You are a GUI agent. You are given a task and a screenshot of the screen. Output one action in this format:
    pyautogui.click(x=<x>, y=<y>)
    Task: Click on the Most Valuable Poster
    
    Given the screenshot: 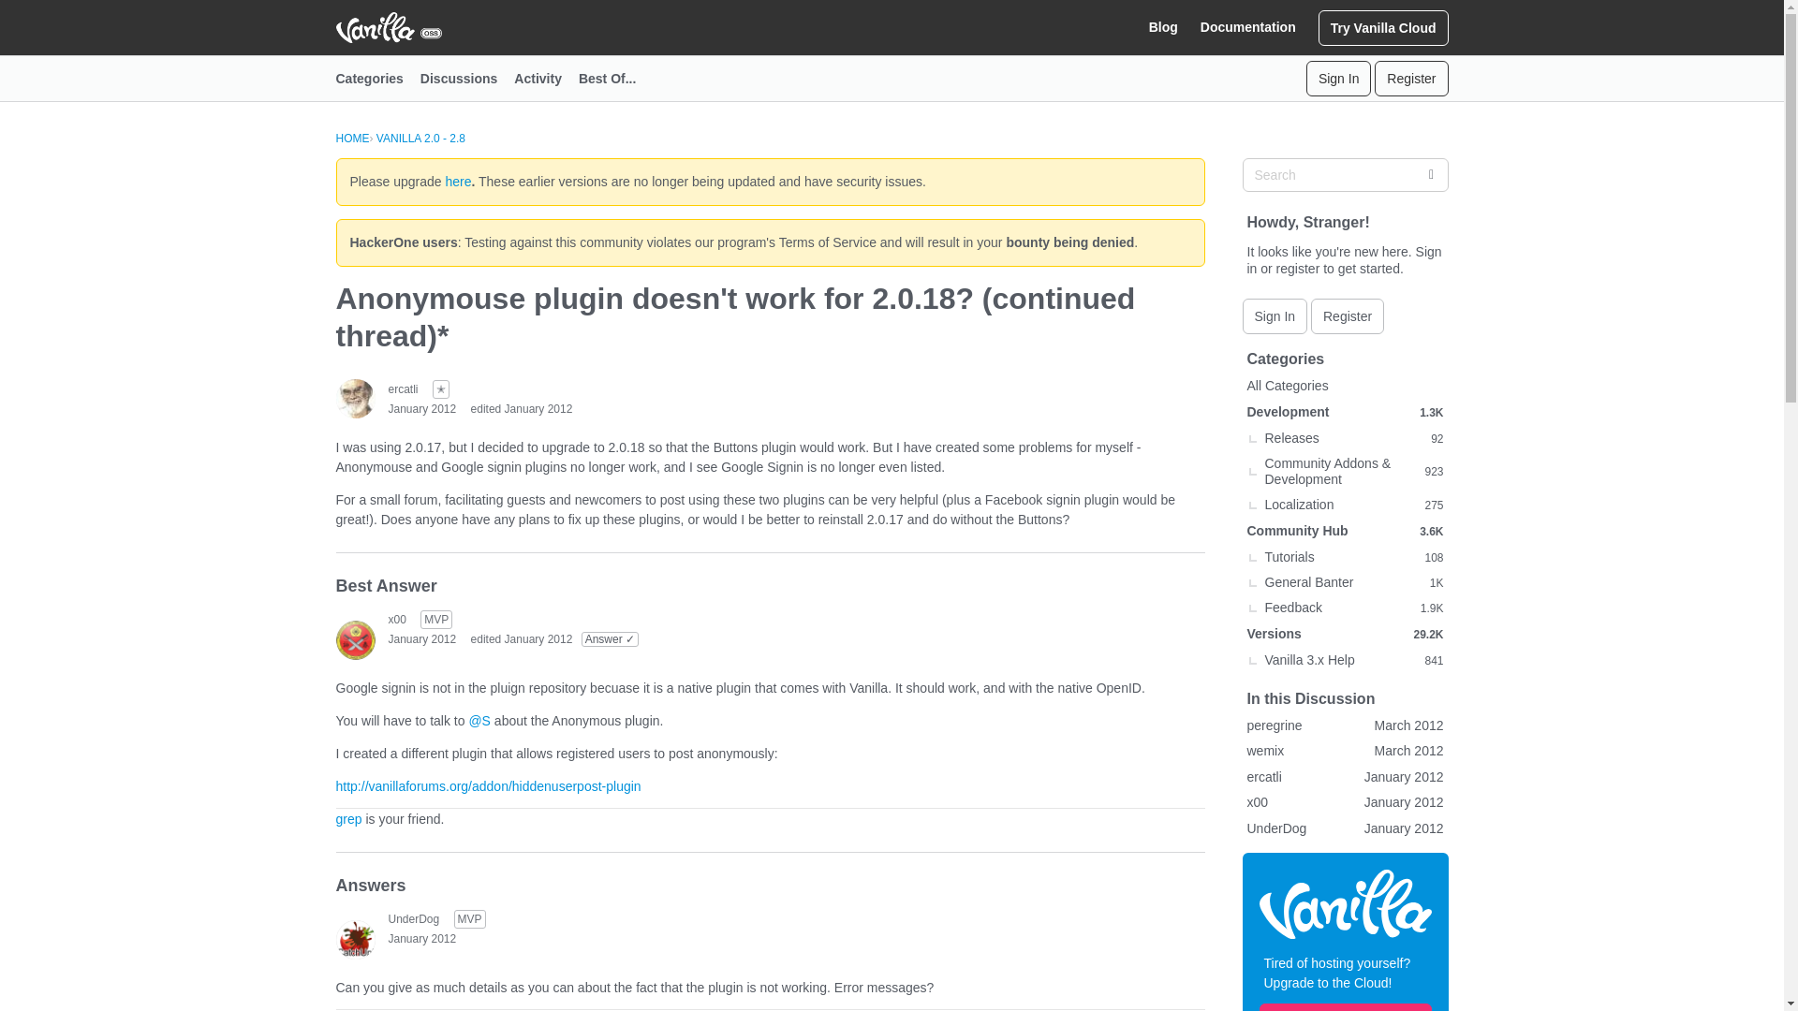 What is the action you would take?
    pyautogui.click(x=436, y=620)
    